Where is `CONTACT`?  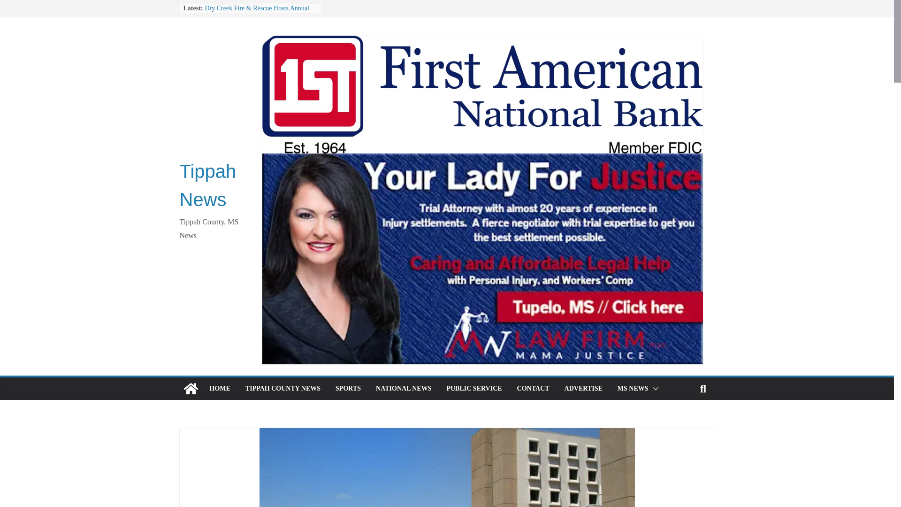
CONTACT is located at coordinates (533, 389).